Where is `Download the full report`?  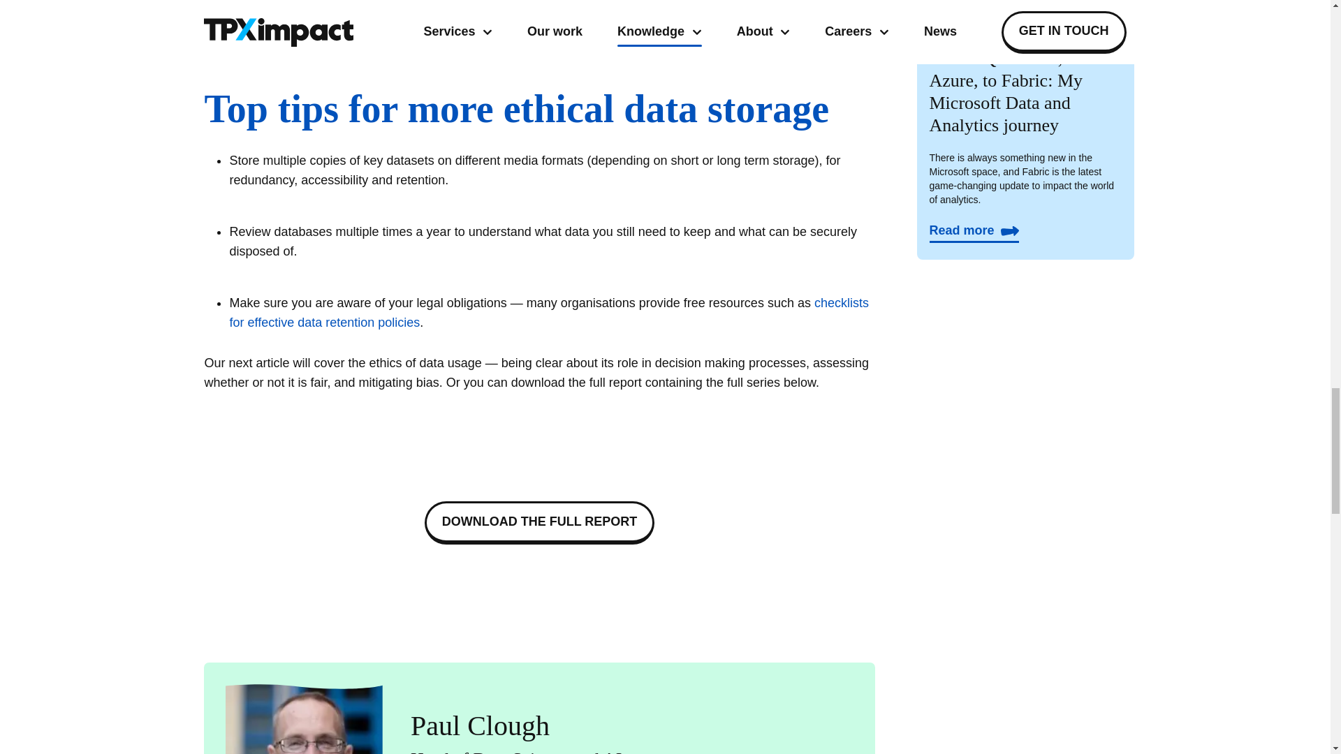 Download the full report is located at coordinates (540, 522).